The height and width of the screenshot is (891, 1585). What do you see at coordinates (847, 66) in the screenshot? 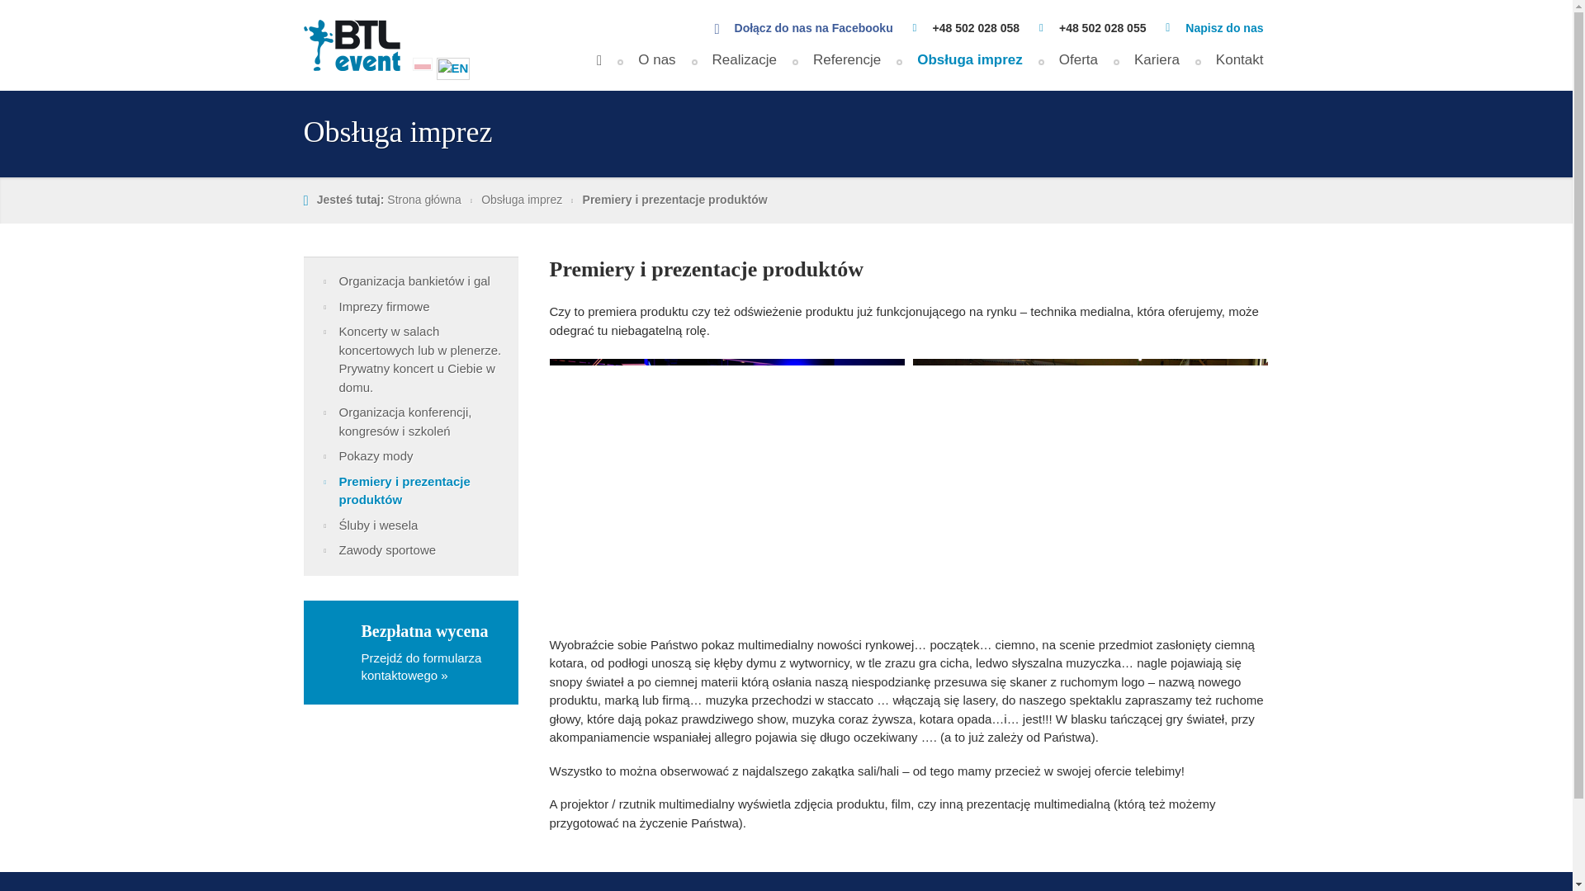
I see `Referencje` at bounding box center [847, 66].